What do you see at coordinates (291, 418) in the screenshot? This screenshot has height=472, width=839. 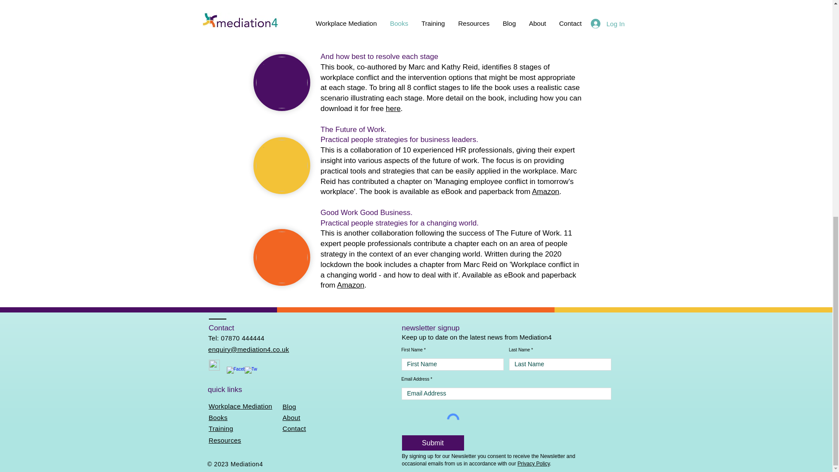 I see `About` at bounding box center [291, 418].